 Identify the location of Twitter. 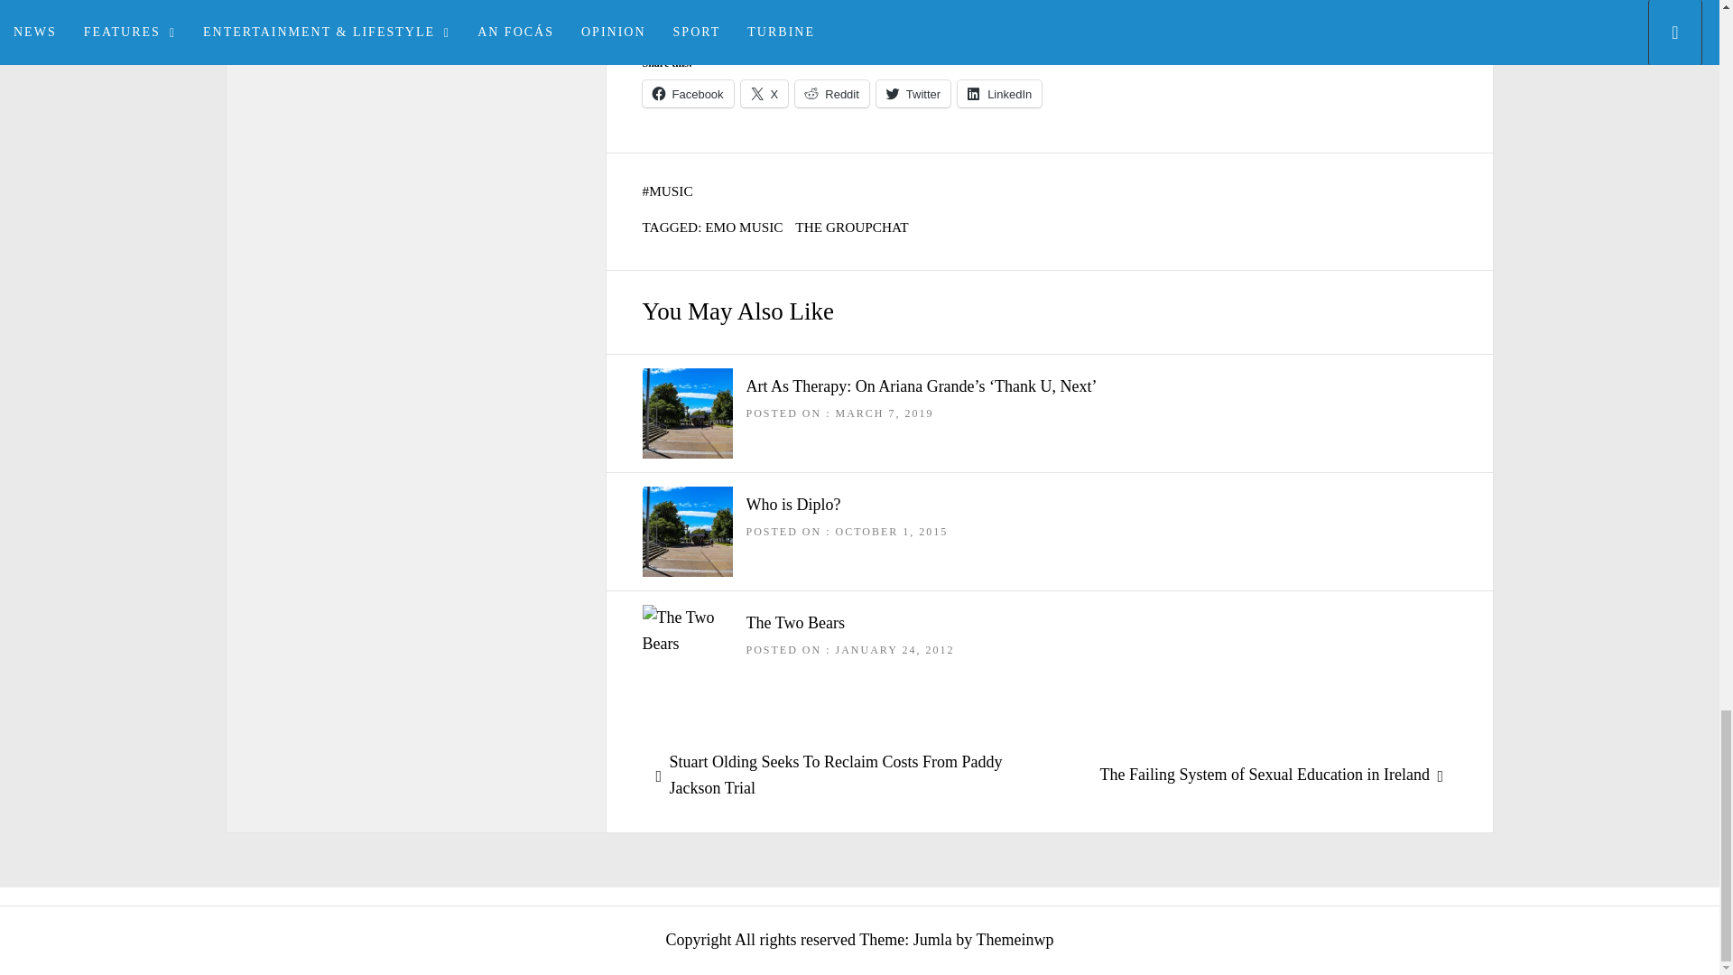
(913, 93).